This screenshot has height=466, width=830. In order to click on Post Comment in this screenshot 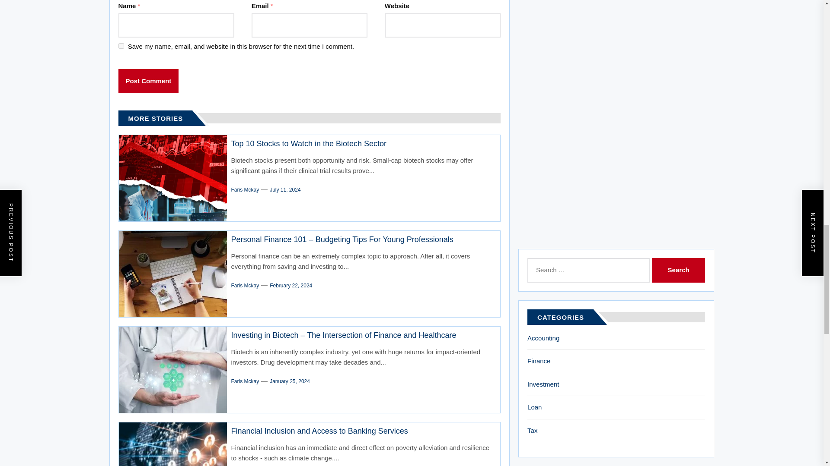, I will do `click(149, 81)`.